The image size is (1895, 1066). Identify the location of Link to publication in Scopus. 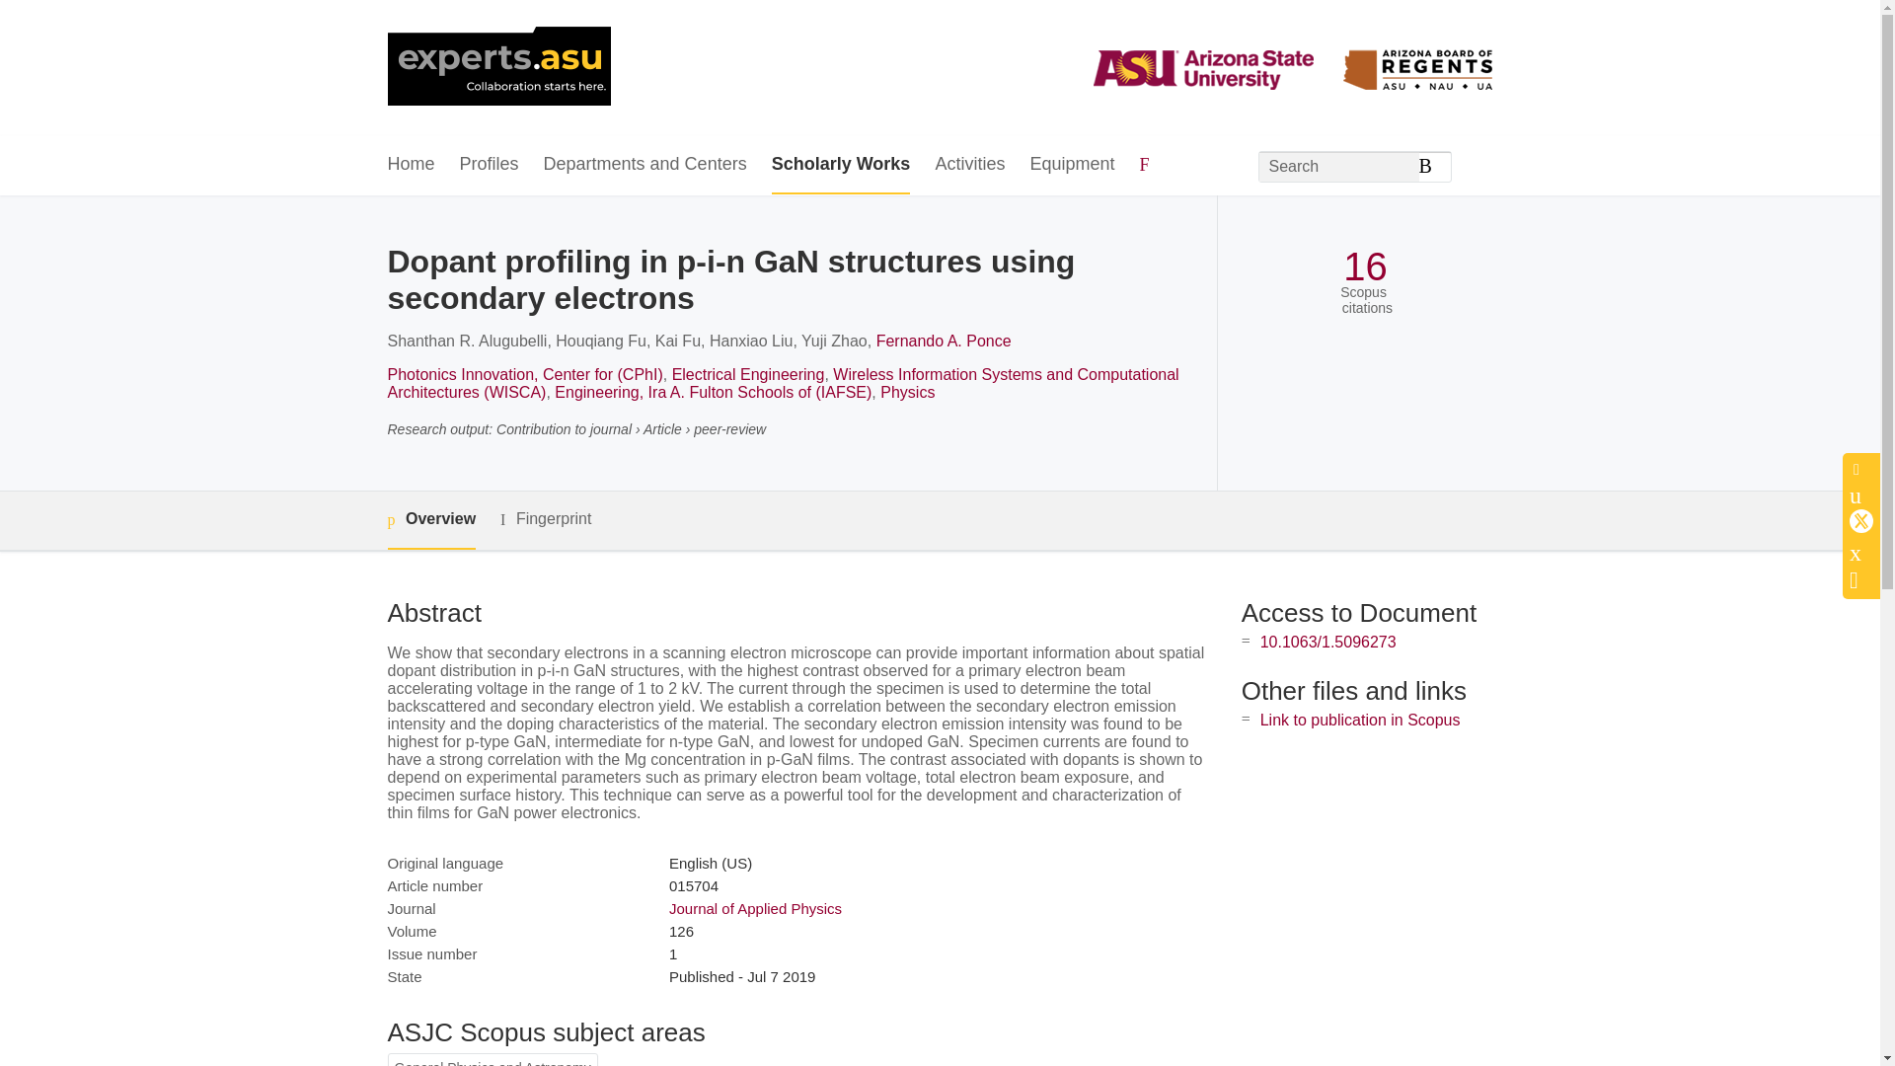
(1360, 720).